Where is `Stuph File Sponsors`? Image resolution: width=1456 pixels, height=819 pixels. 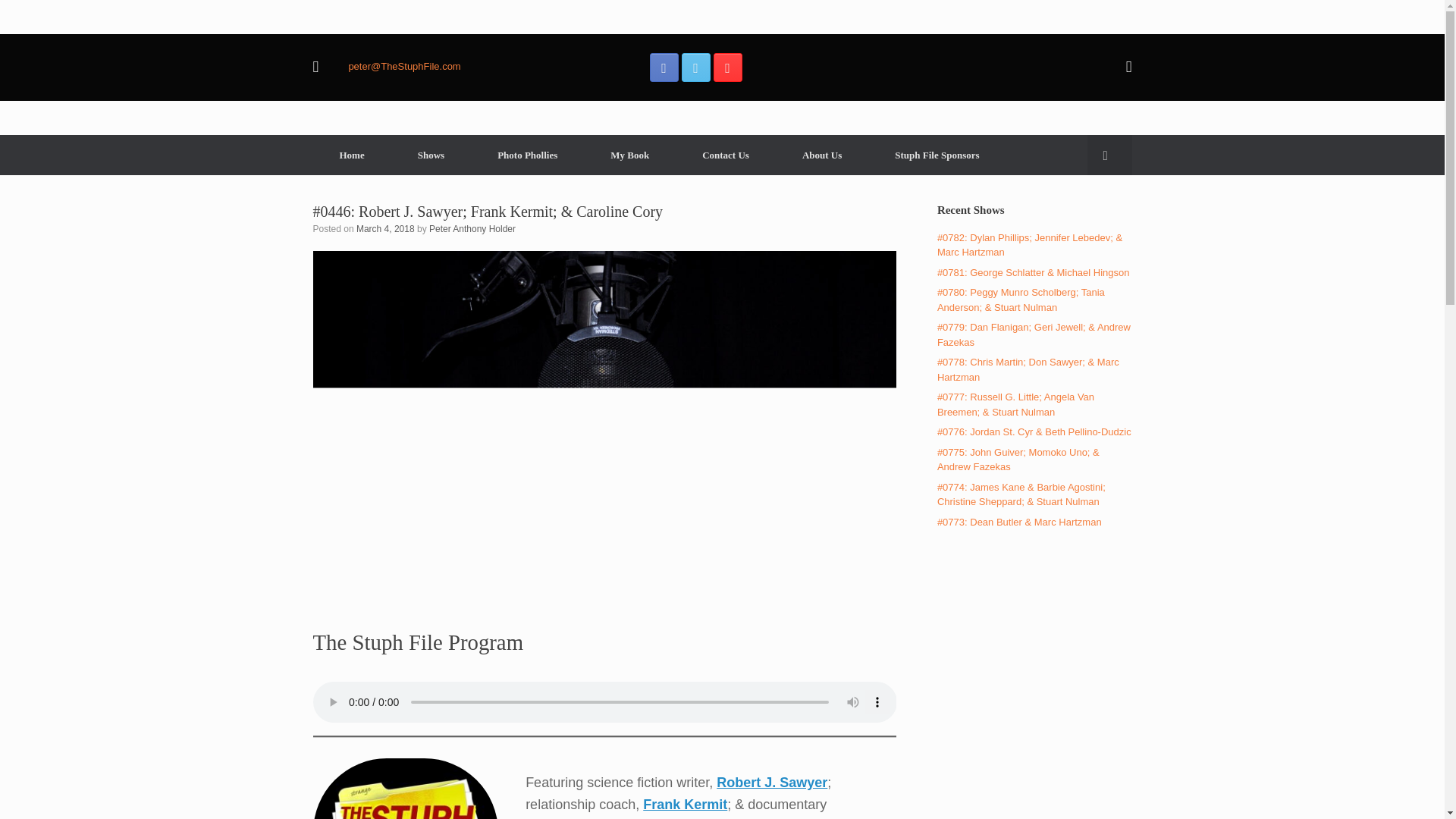 Stuph File Sponsors is located at coordinates (937, 155).